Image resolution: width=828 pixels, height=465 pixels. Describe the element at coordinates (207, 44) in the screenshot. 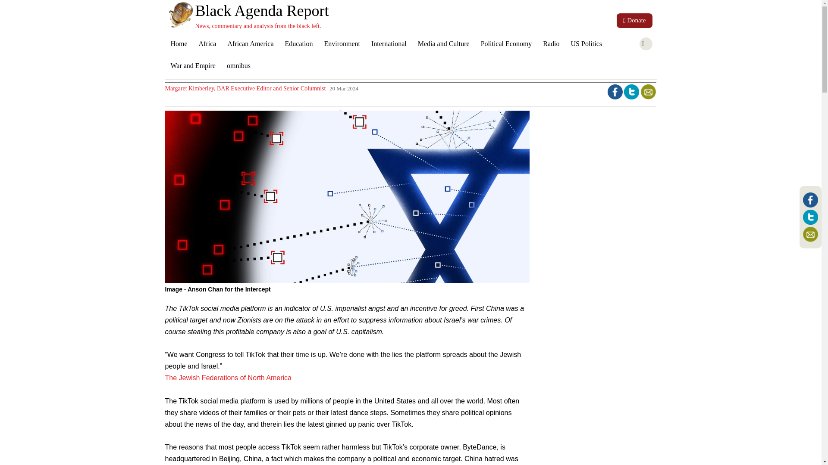

I see `Africa` at that location.